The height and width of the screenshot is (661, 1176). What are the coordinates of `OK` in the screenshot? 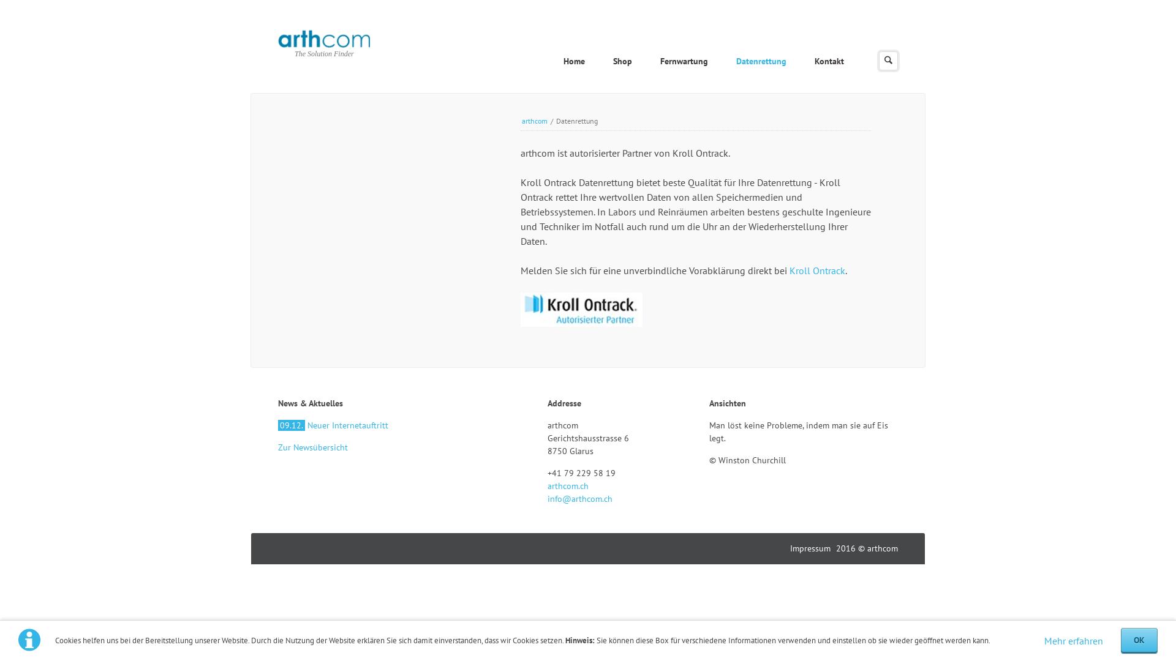 It's located at (1139, 641).